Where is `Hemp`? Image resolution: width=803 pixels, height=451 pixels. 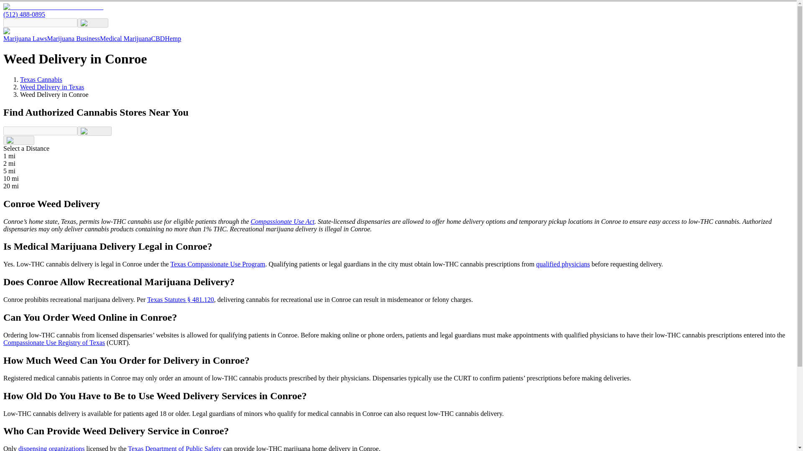 Hemp is located at coordinates (173, 38).